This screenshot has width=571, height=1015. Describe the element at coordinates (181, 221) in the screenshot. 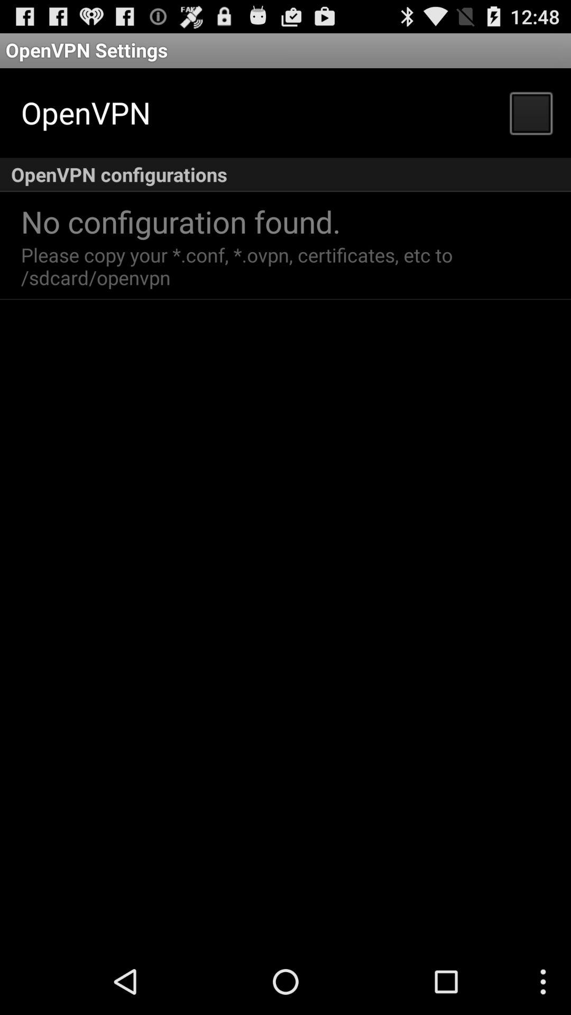

I see `click item above the please copy your icon` at that location.